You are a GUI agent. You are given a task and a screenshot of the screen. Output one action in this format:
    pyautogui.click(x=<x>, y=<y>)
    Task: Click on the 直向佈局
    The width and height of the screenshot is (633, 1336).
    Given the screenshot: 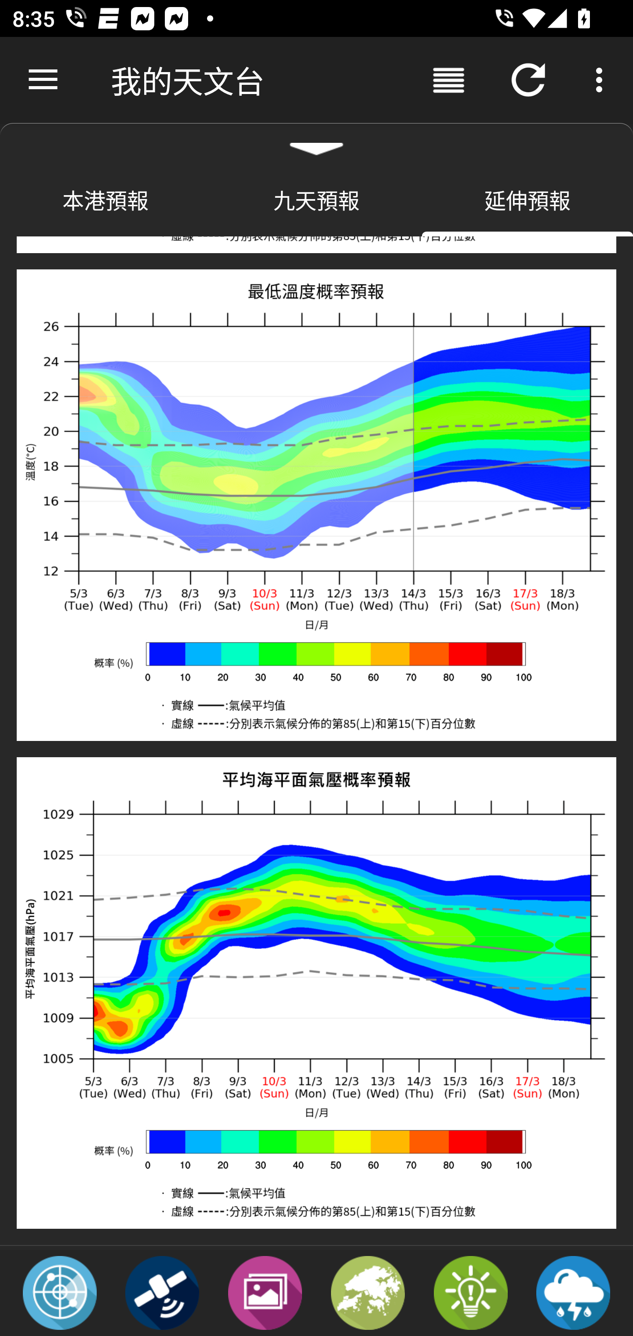 What is the action you would take?
    pyautogui.click(x=448, y=80)
    